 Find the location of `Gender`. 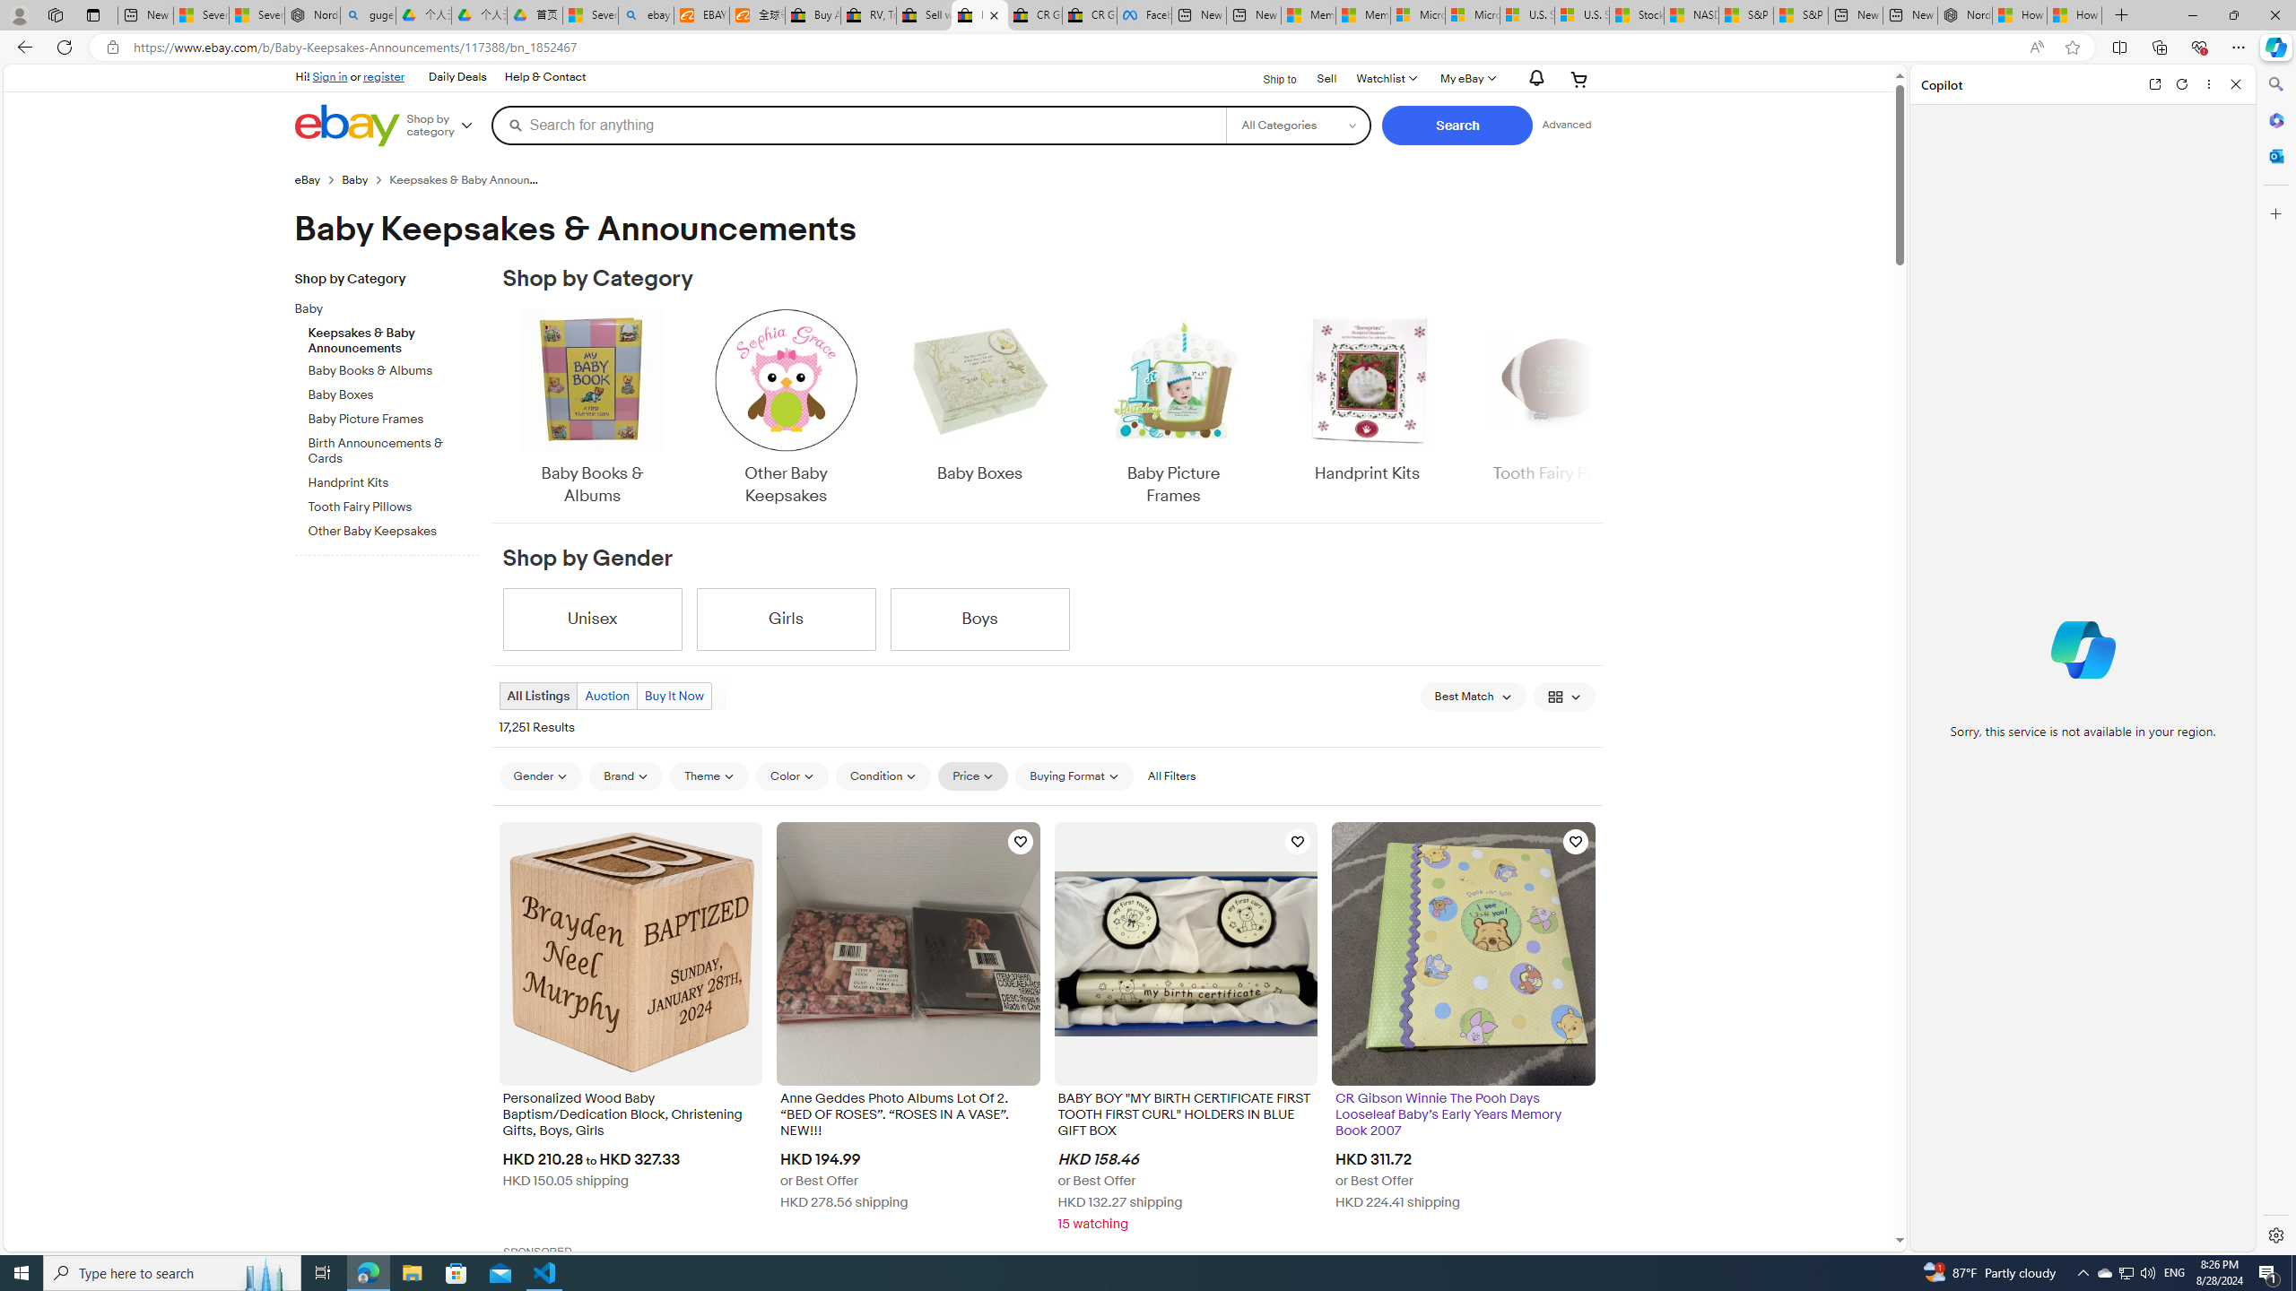

Gender is located at coordinates (540, 776).